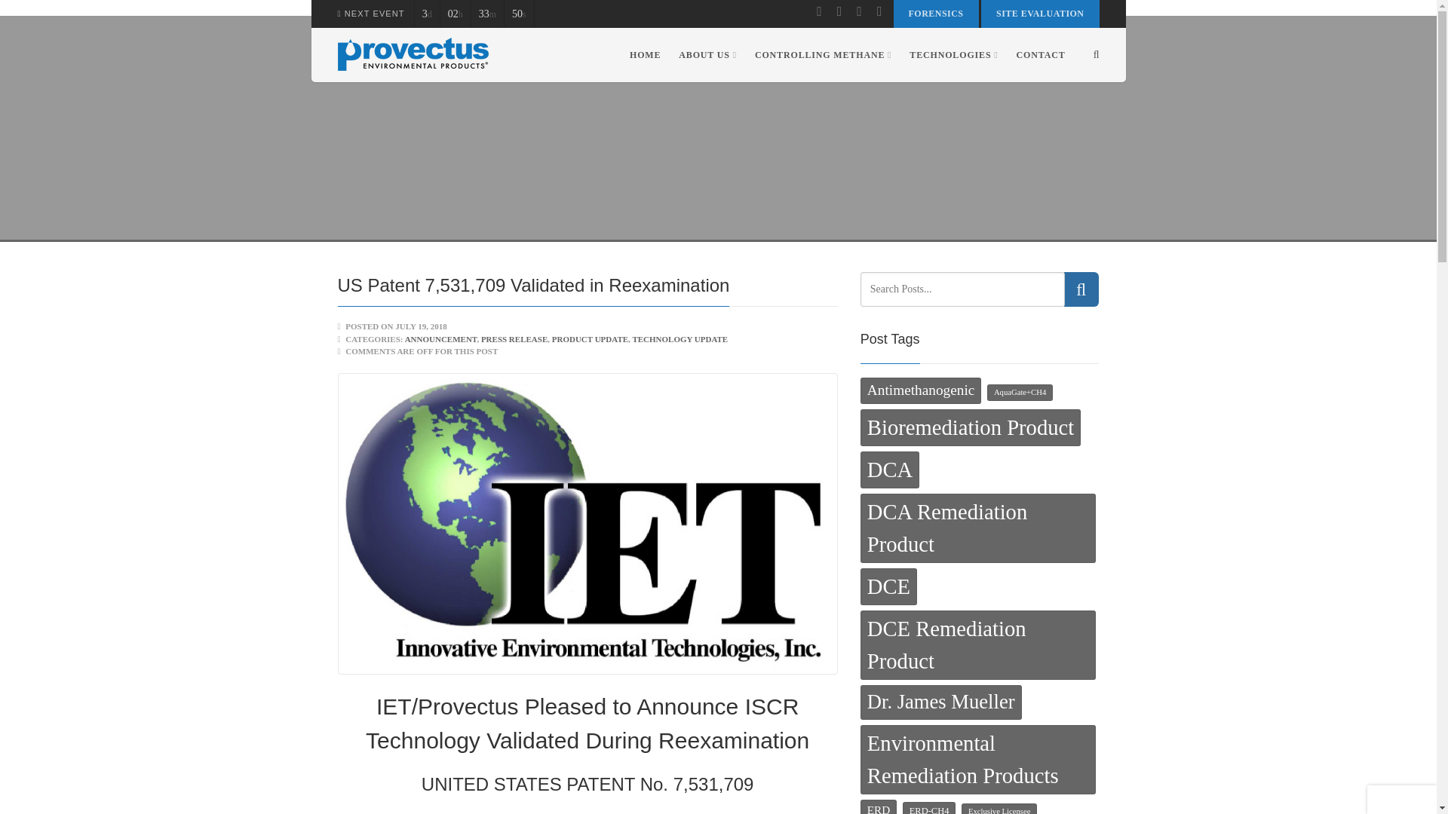  Describe the element at coordinates (645, 54) in the screenshot. I see `HOME` at that location.